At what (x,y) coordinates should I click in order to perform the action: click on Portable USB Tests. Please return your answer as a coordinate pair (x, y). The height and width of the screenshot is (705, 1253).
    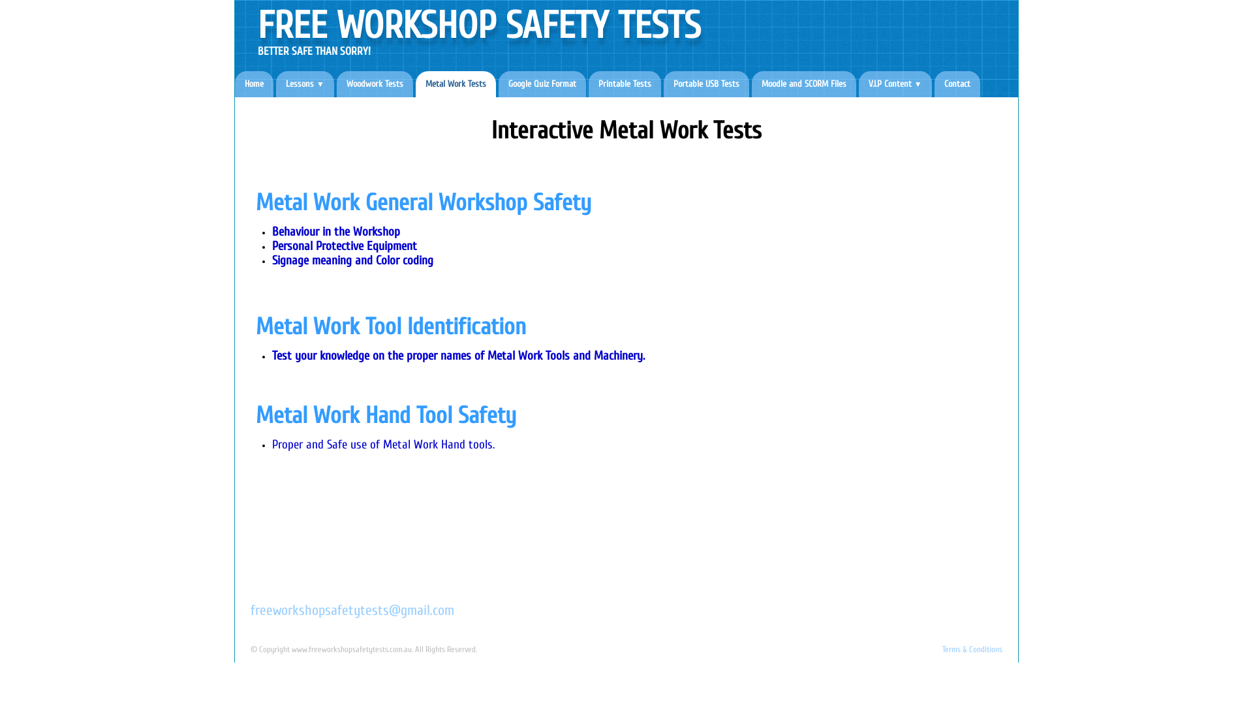
    Looking at the image, I should click on (706, 84).